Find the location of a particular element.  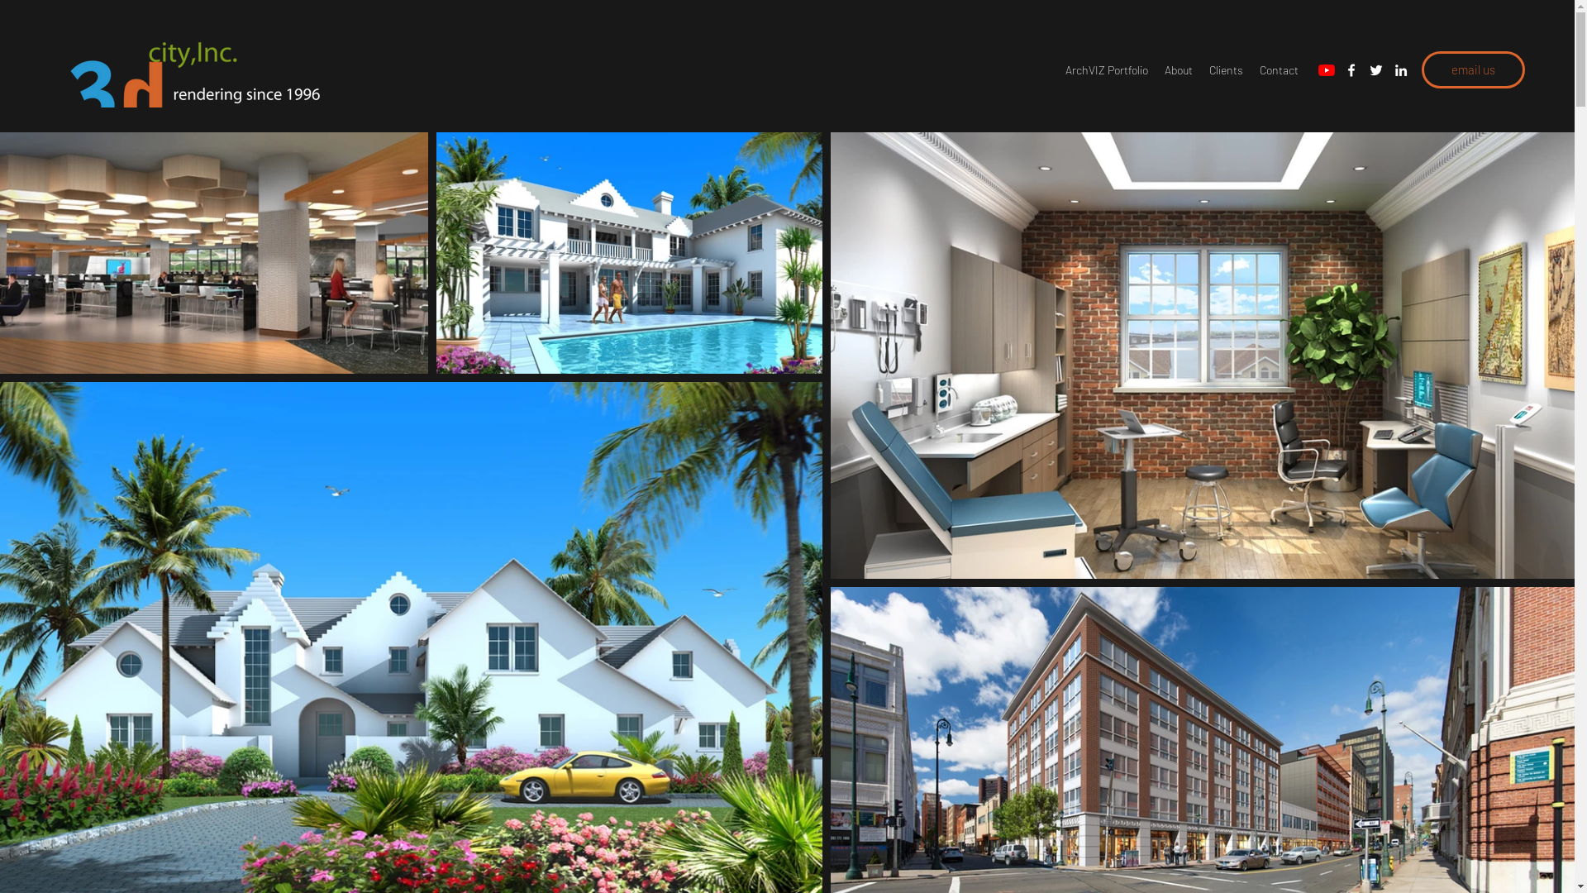

Contact is located at coordinates (1280, 70).